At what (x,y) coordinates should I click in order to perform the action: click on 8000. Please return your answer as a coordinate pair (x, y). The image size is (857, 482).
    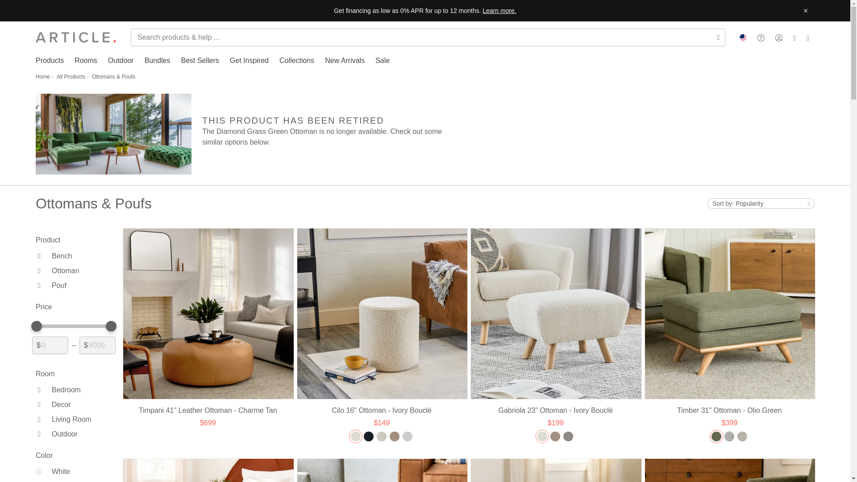
    Looking at the image, I should click on (97, 345).